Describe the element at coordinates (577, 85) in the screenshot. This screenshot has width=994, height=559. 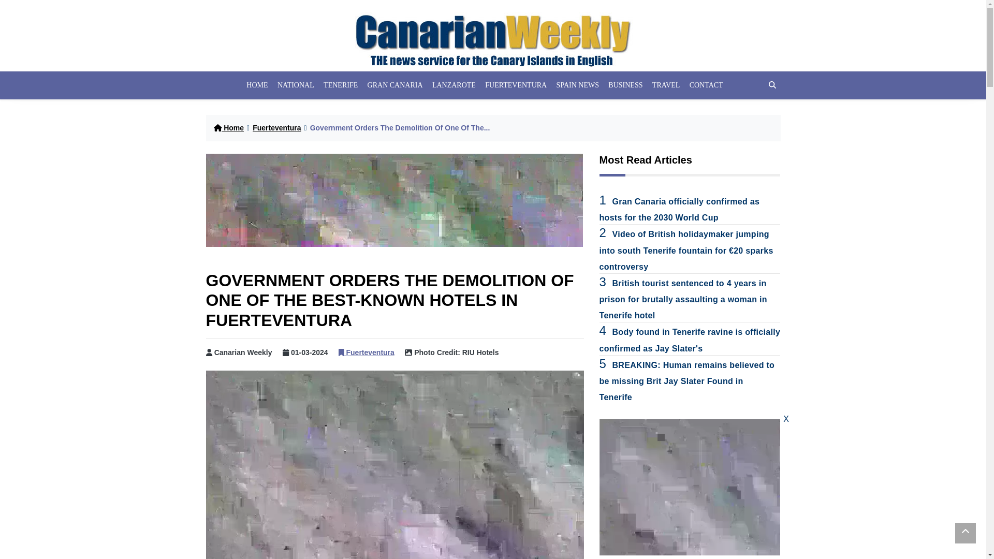
I see `SPAIN NEWS` at that location.